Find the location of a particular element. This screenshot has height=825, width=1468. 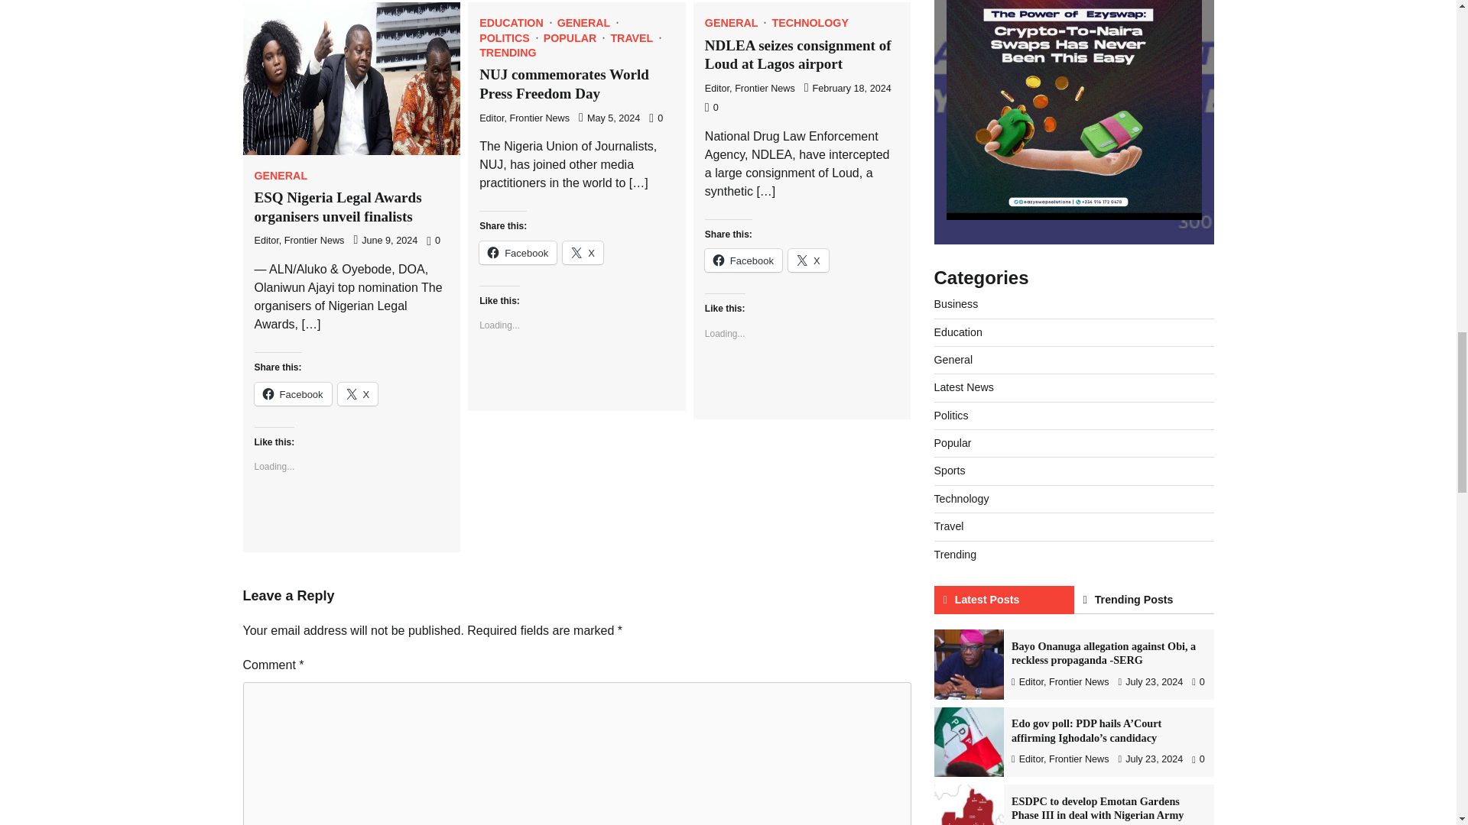

GENERAL is located at coordinates (280, 175).